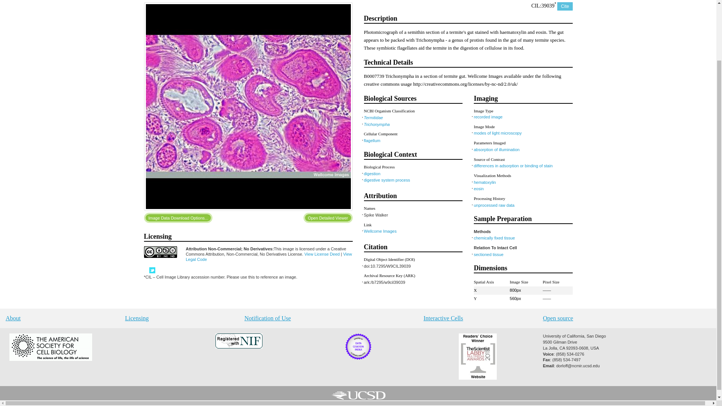 The width and height of the screenshot is (722, 406). What do you see at coordinates (497, 133) in the screenshot?
I see `modes of light microscopy` at bounding box center [497, 133].